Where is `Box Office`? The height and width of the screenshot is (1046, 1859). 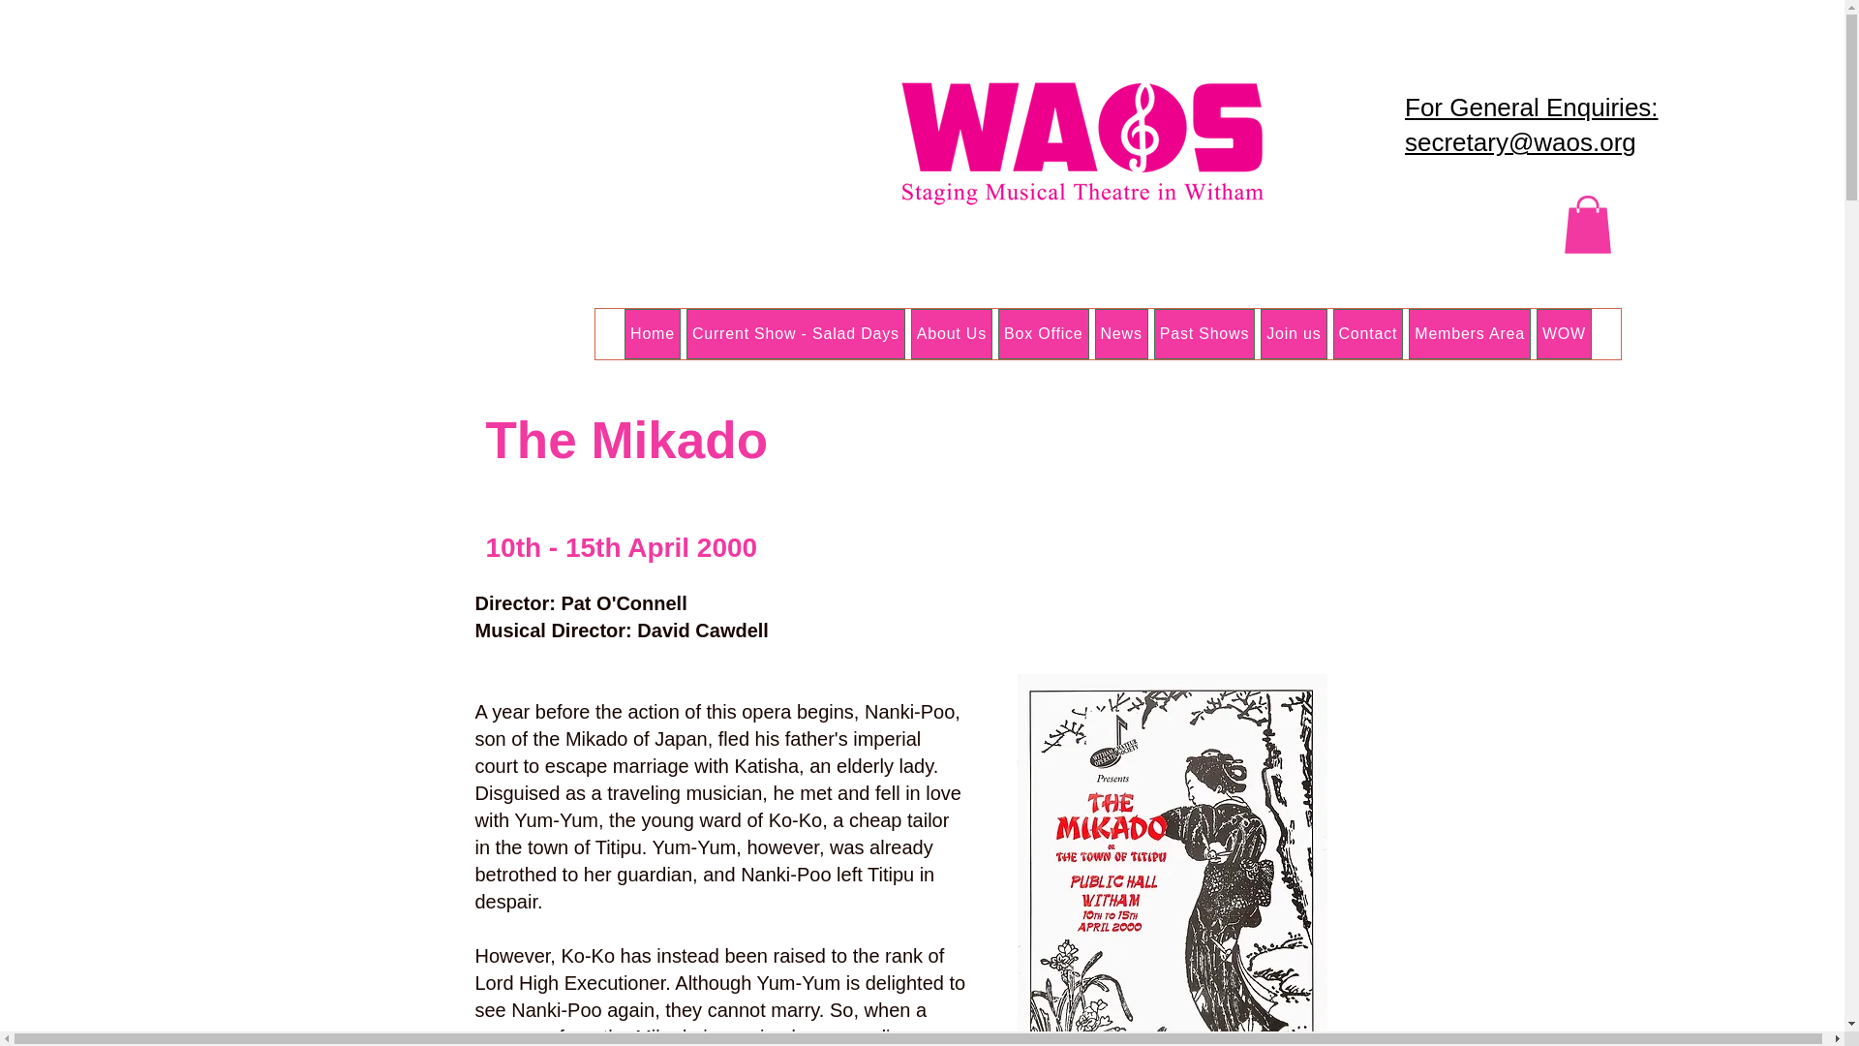 Box Office is located at coordinates (1044, 333).